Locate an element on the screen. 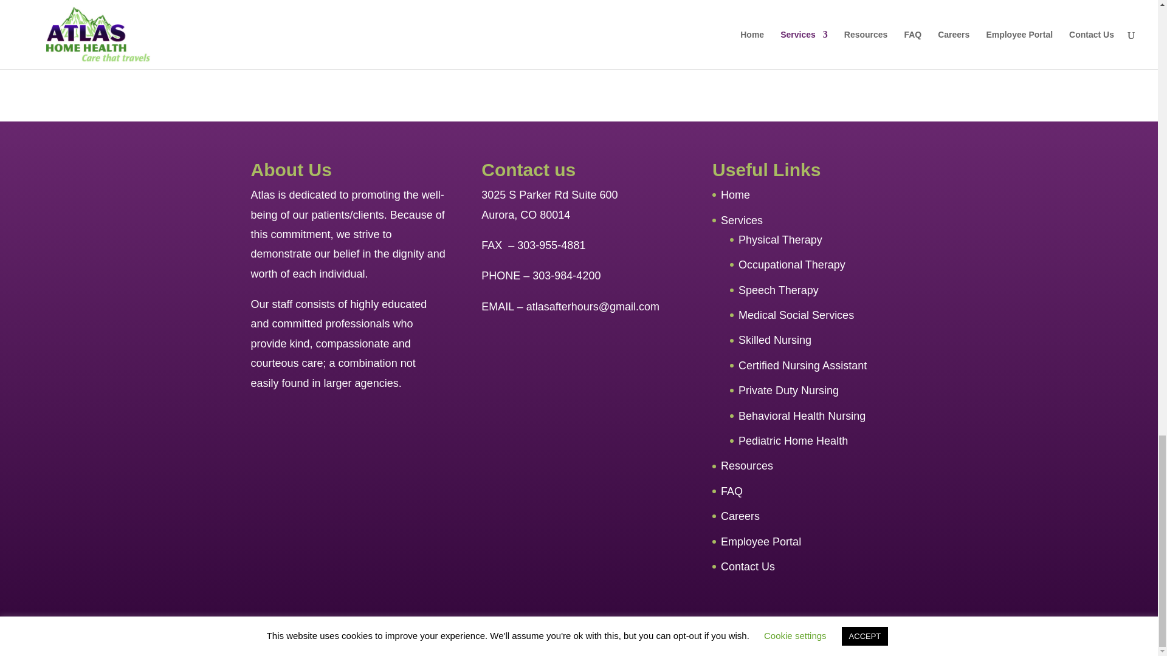 This screenshot has height=656, width=1167. Services is located at coordinates (742, 220).